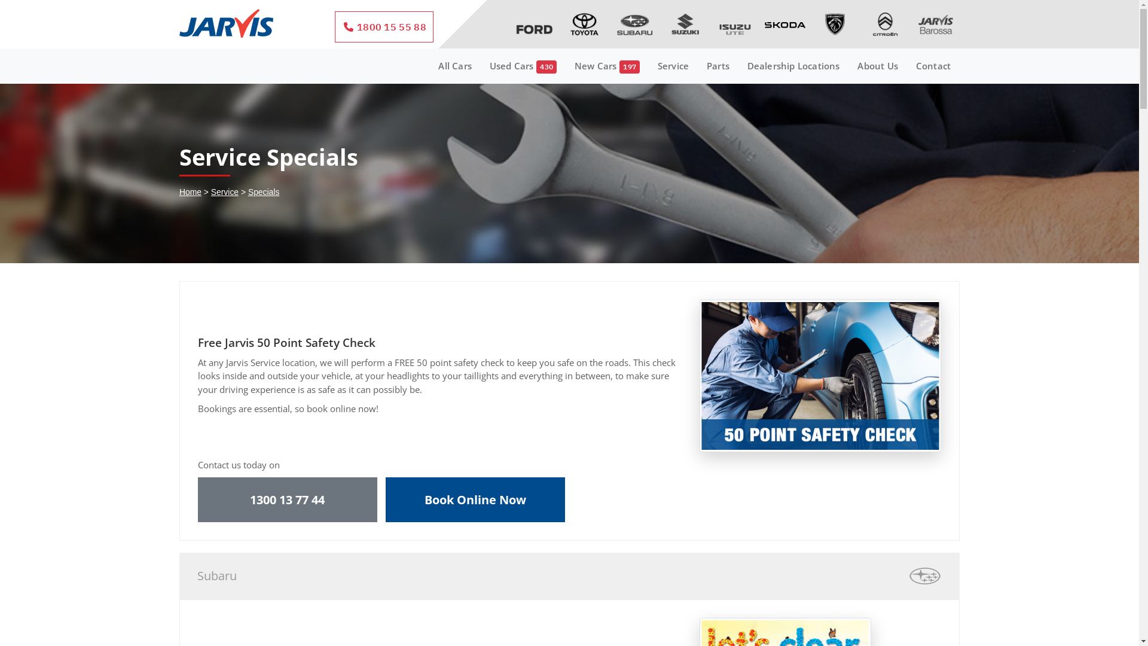 Image resolution: width=1148 pixels, height=646 pixels. I want to click on Dealership Locations, so click(794, 66).